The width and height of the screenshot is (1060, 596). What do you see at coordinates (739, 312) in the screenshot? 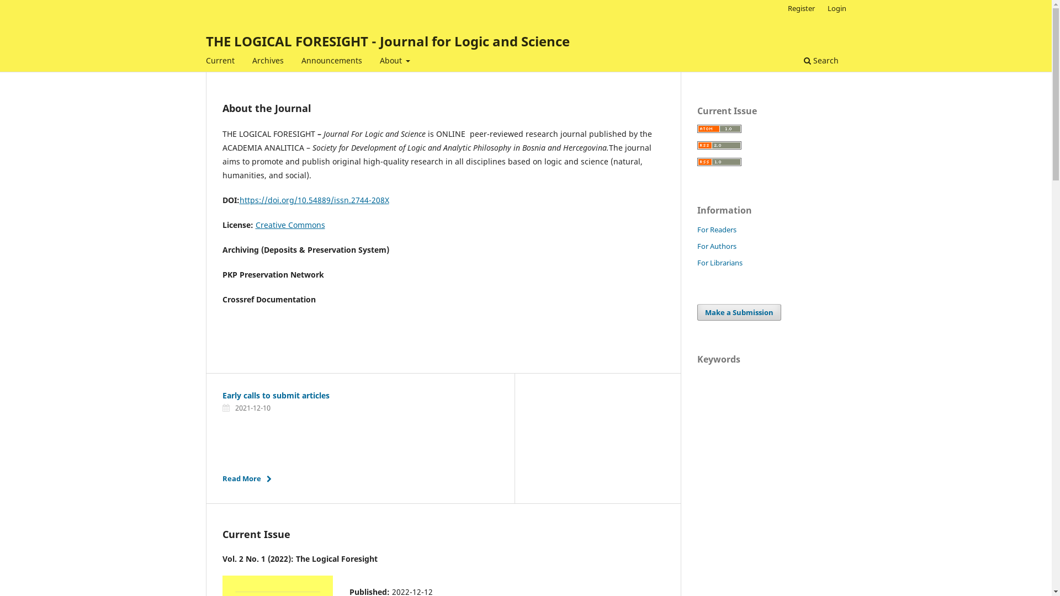
I see `Make a Submission` at bounding box center [739, 312].